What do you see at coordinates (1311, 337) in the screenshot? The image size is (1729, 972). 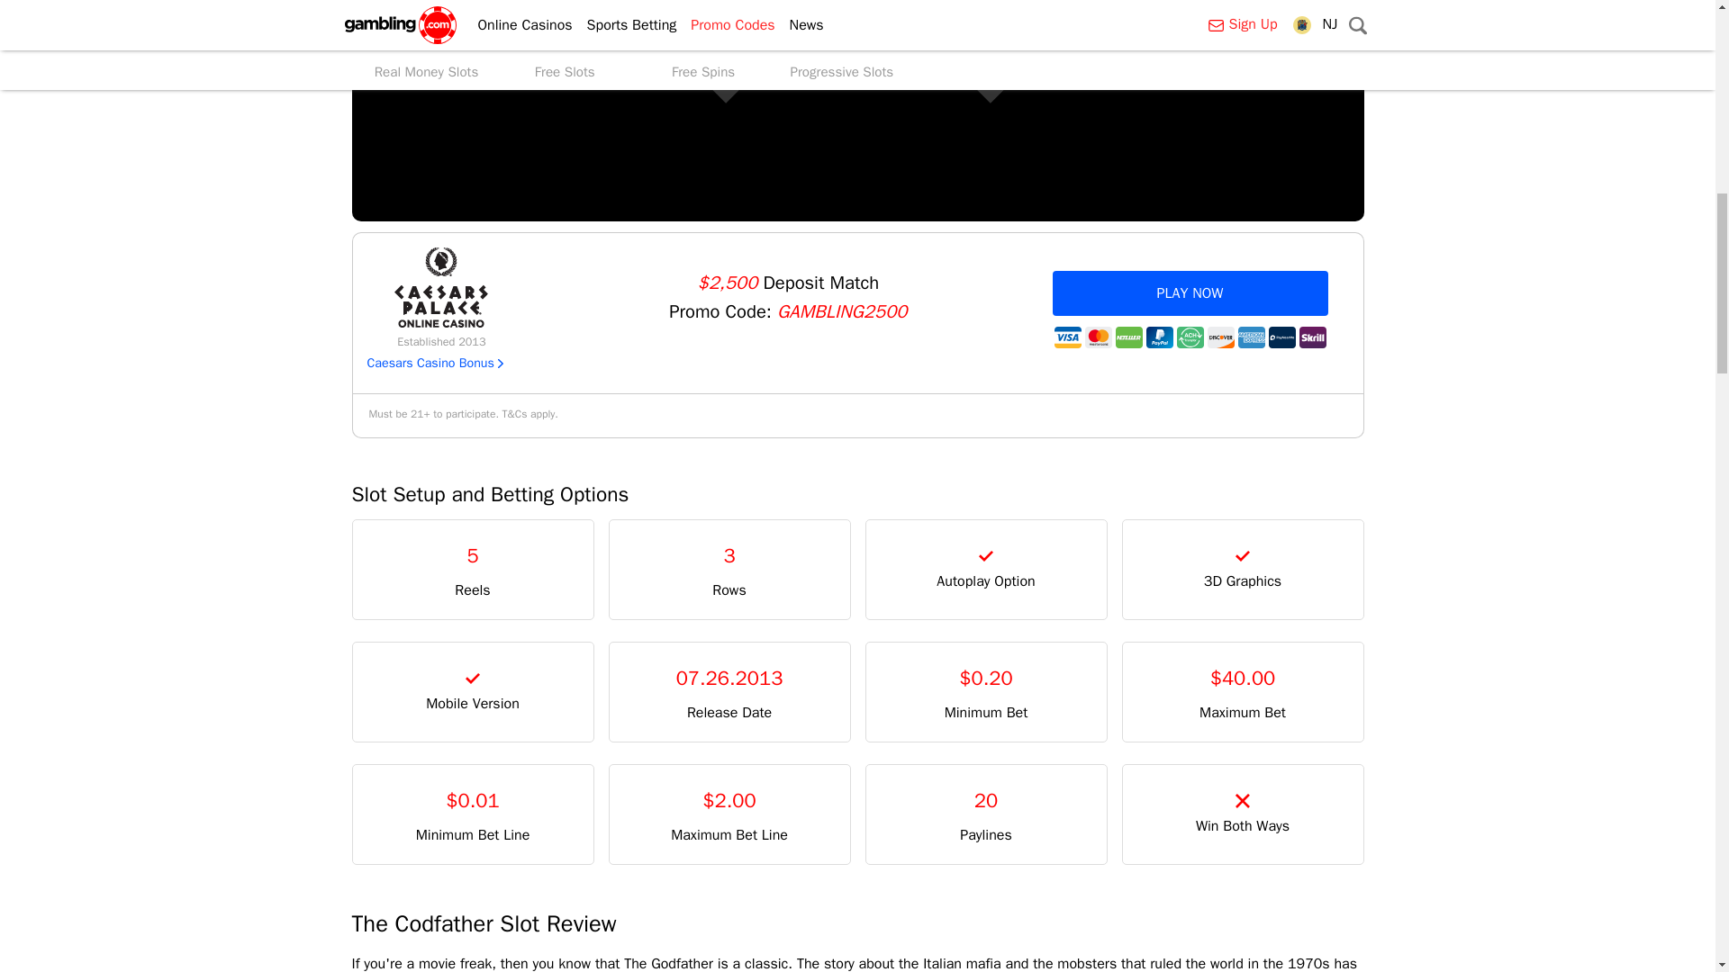 I see `Skrill` at bounding box center [1311, 337].